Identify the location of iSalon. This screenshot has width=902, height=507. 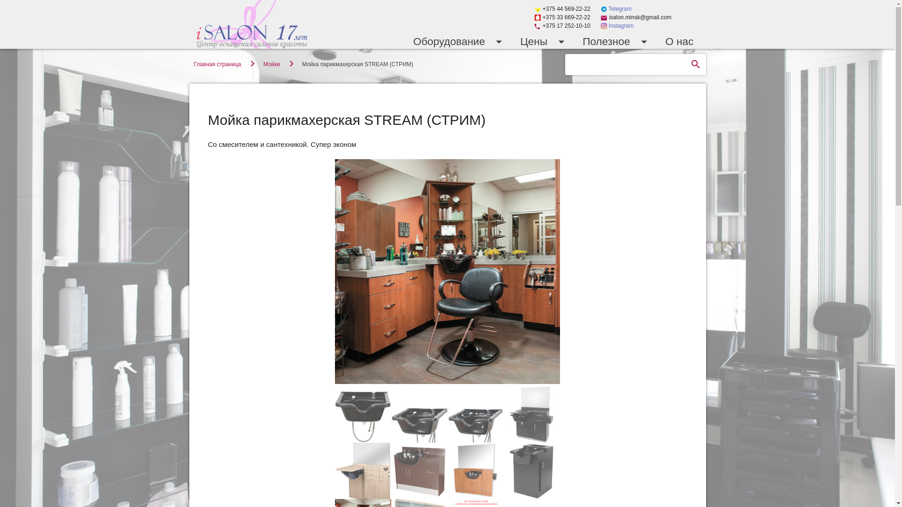
(252, 24).